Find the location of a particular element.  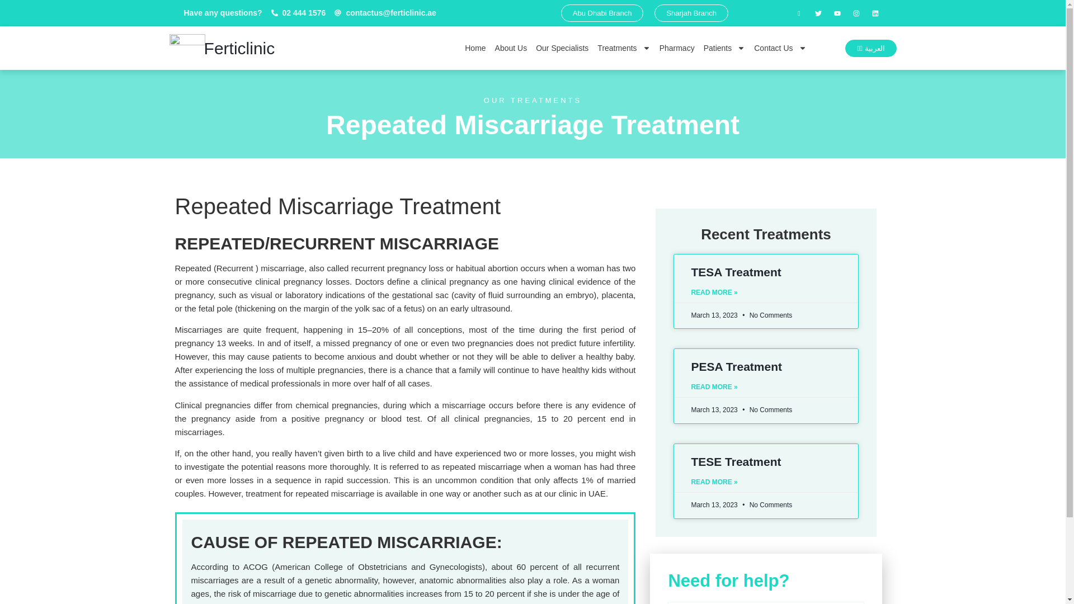

Home is located at coordinates (475, 48).